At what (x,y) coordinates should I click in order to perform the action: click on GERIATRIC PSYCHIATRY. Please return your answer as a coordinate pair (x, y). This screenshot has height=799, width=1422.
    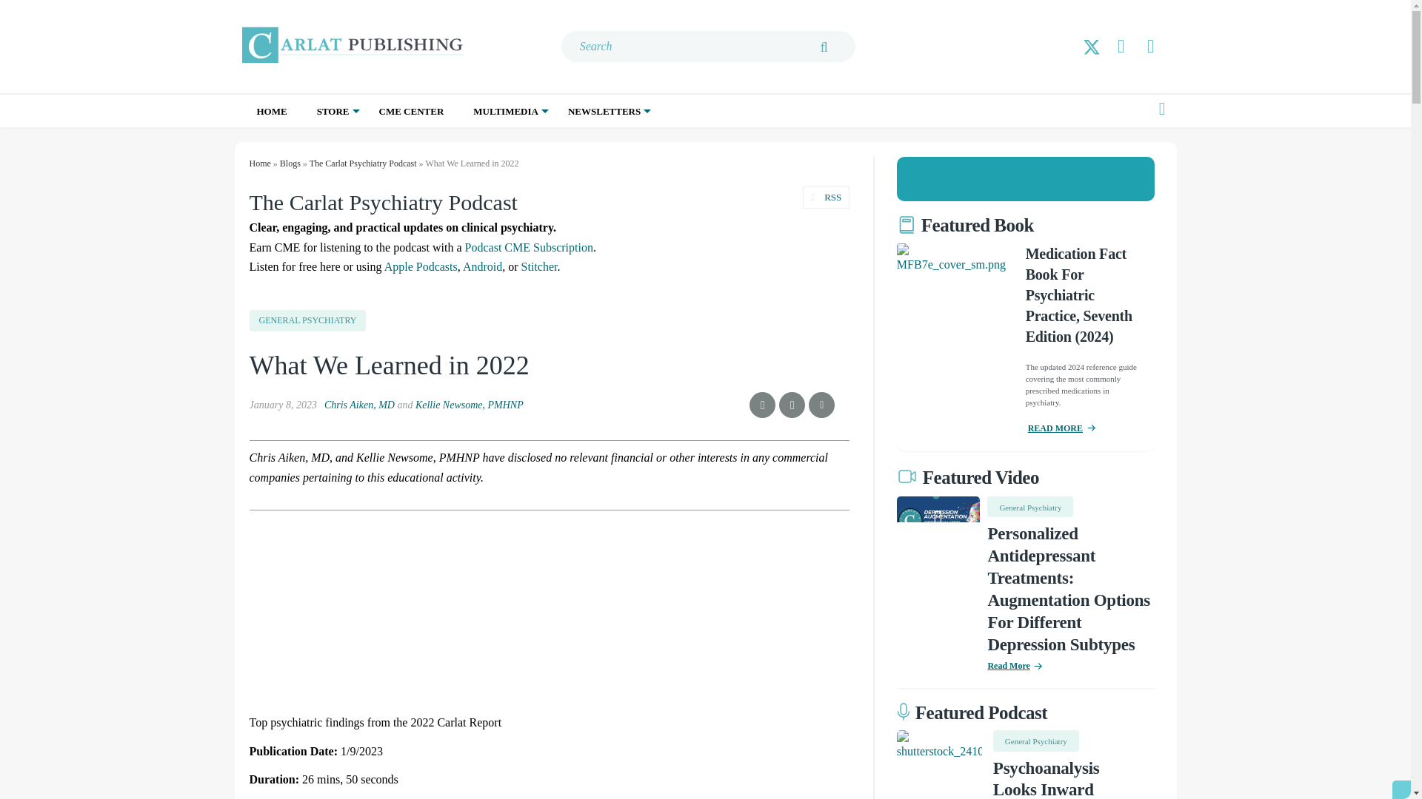
    Looking at the image, I should click on (651, 150).